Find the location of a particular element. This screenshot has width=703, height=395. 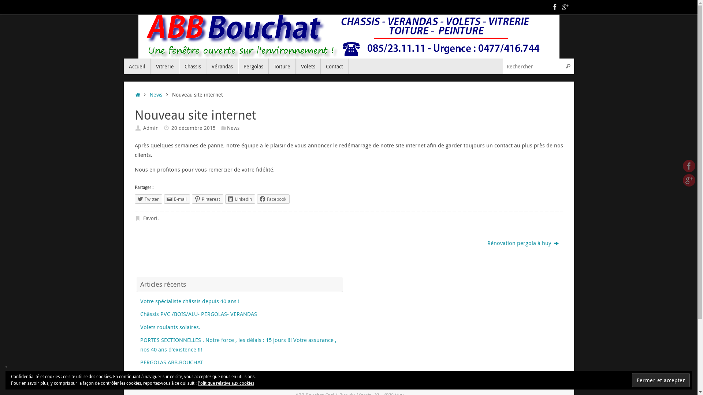

Facebook is located at coordinates (555, 7).